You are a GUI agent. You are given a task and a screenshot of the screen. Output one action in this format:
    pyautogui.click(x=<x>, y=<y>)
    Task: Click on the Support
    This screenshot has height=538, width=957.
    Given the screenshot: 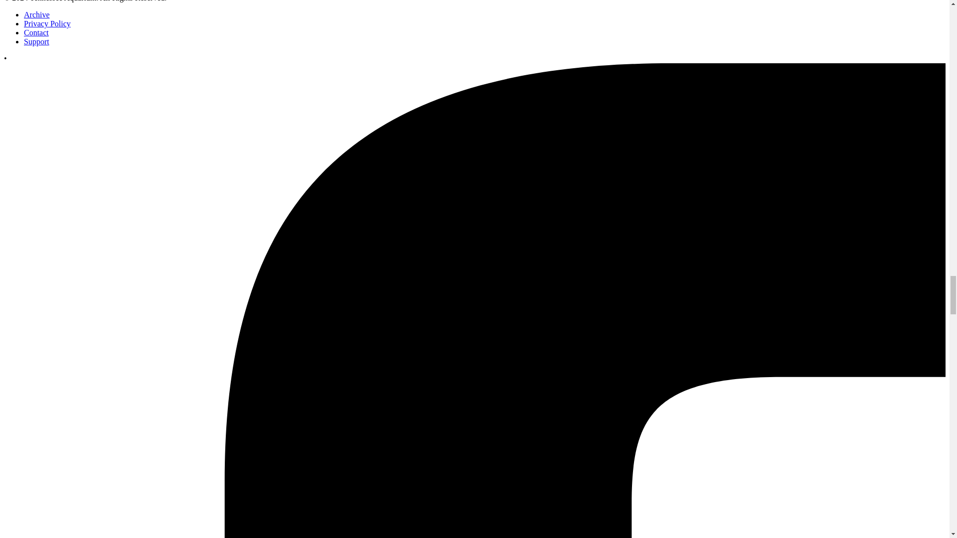 What is the action you would take?
    pyautogui.click(x=37, y=41)
    